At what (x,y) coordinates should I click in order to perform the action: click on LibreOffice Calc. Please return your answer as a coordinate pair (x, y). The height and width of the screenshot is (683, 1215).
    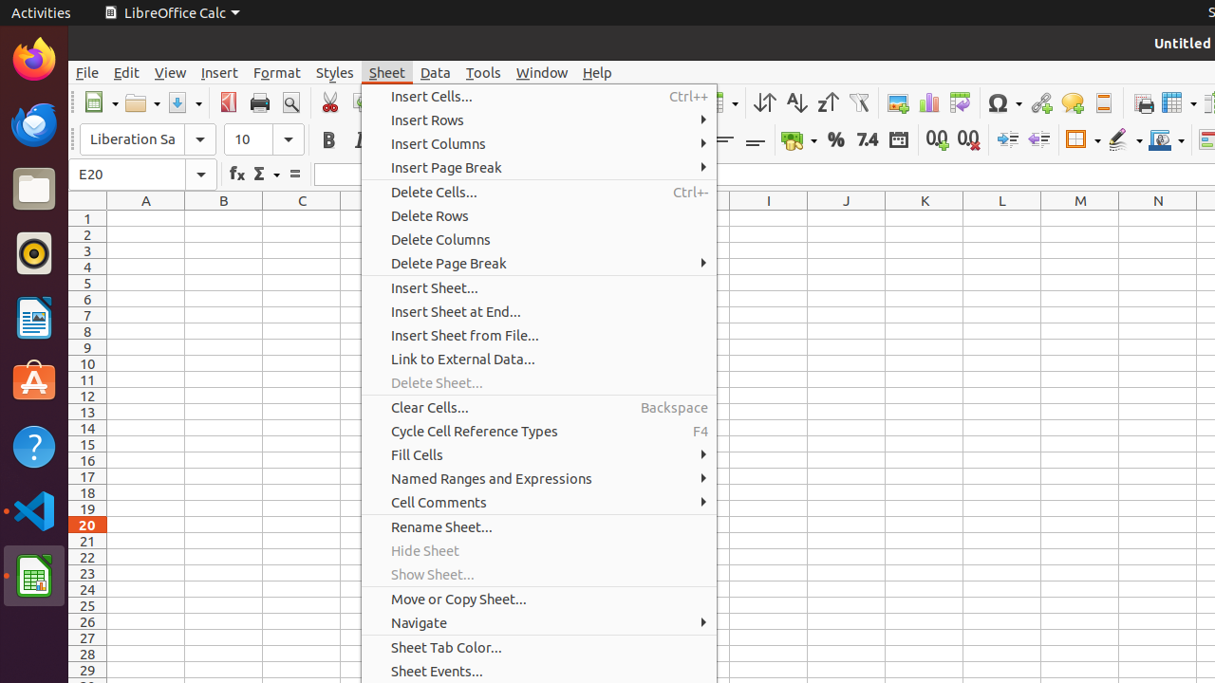
    Looking at the image, I should click on (172, 13).